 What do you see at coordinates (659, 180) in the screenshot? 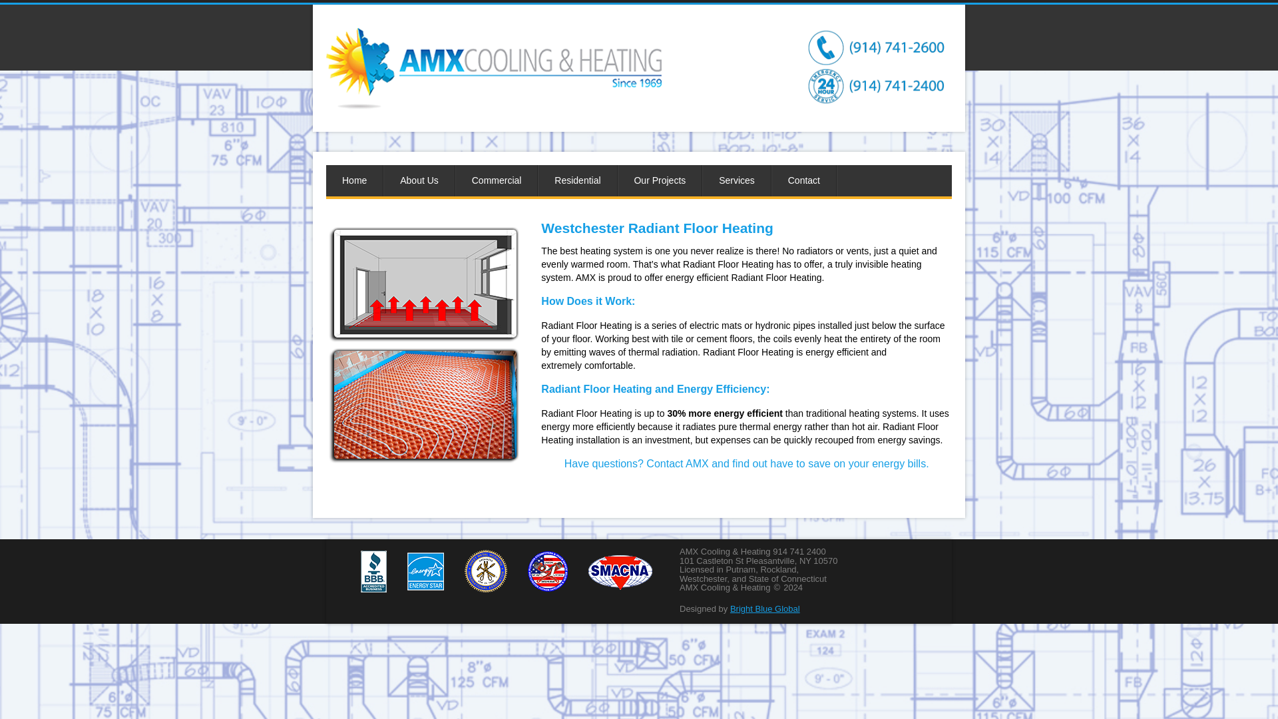
I see `Our Projects` at bounding box center [659, 180].